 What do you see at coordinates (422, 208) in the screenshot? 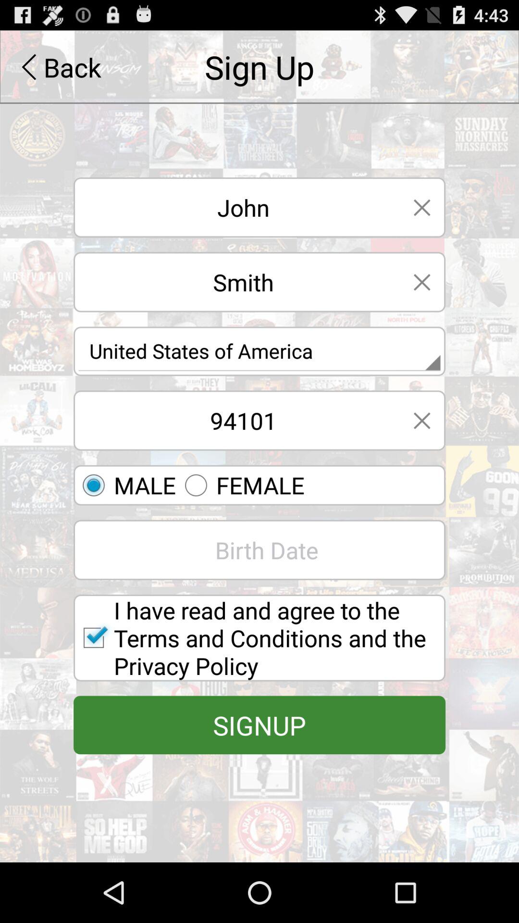
I see `remove option` at bounding box center [422, 208].